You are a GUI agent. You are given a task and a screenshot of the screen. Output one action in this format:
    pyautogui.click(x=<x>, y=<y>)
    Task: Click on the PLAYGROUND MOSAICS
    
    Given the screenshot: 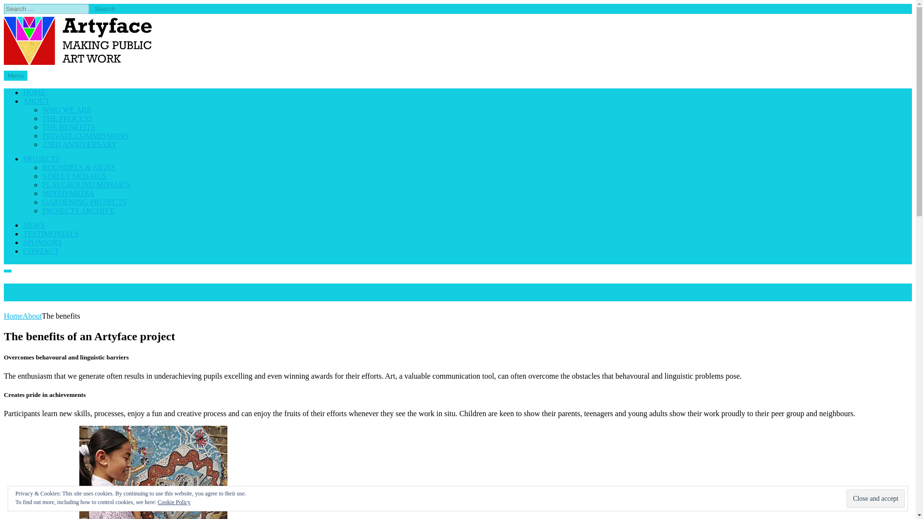 What is the action you would take?
    pyautogui.click(x=87, y=185)
    